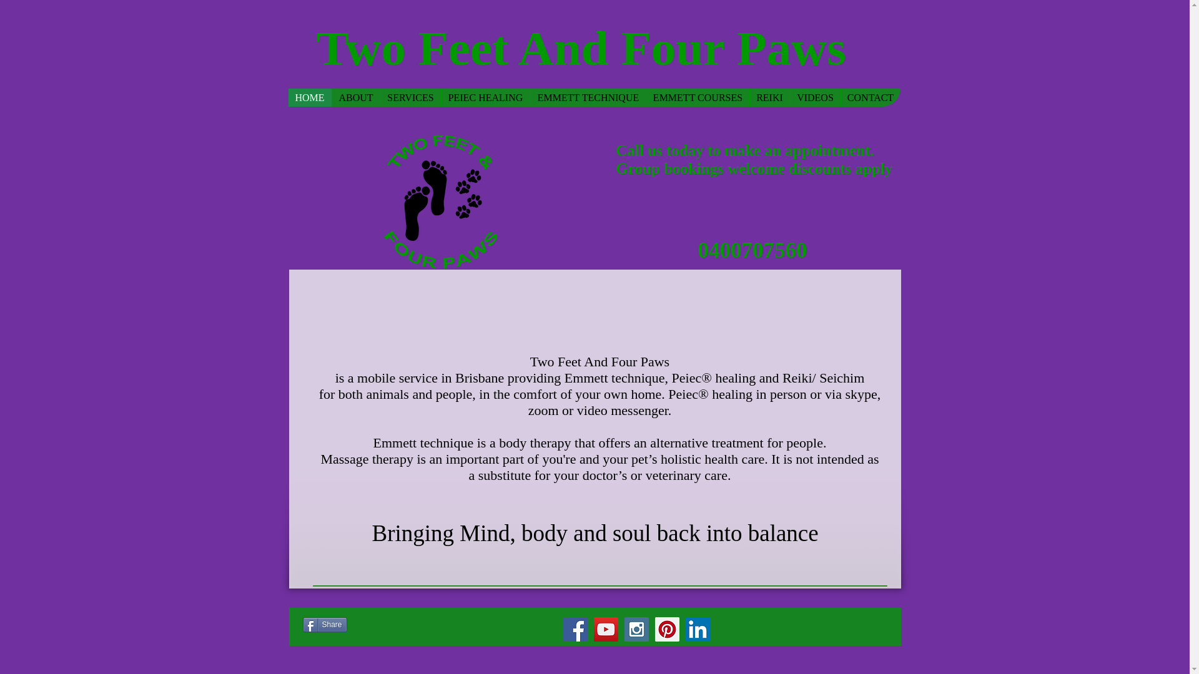 Image resolution: width=1199 pixels, height=674 pixels. What do you see at coordinates (440, 202) in the screenshot?
I see `two feet and four paws transparent.png` at bounding box center [440, 202].